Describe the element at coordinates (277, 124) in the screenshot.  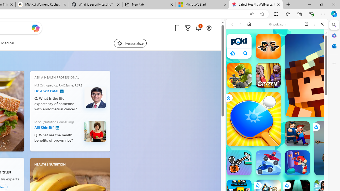
I see `Car Games` at that location.